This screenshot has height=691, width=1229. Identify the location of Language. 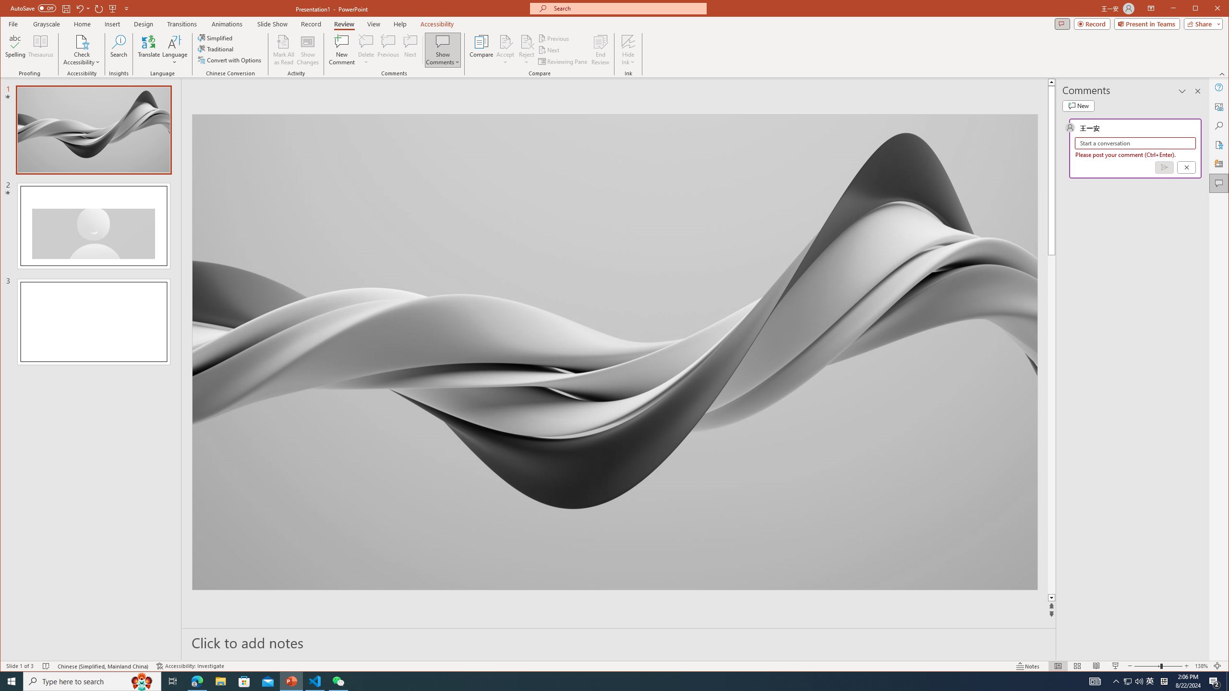
(175, 50).